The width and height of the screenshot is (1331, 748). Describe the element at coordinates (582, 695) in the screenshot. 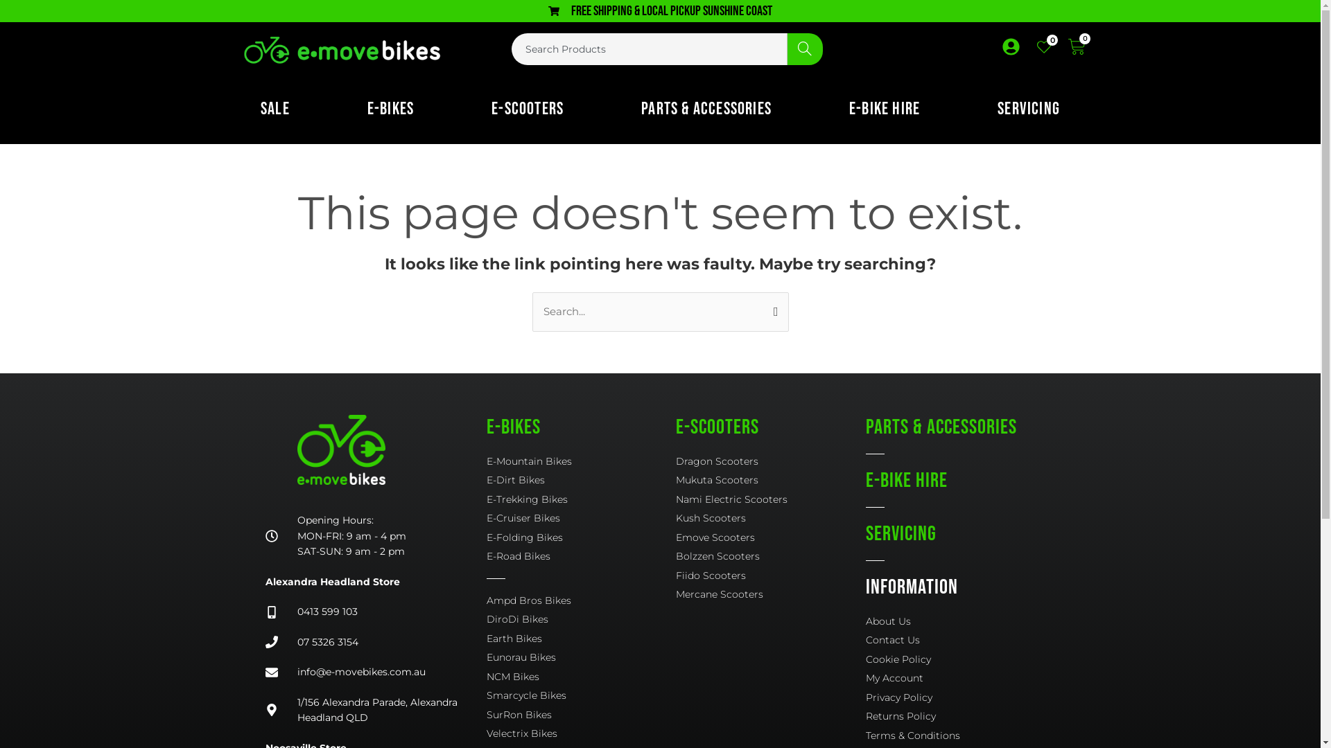

I see `Smarcycle Bikes` at that location.